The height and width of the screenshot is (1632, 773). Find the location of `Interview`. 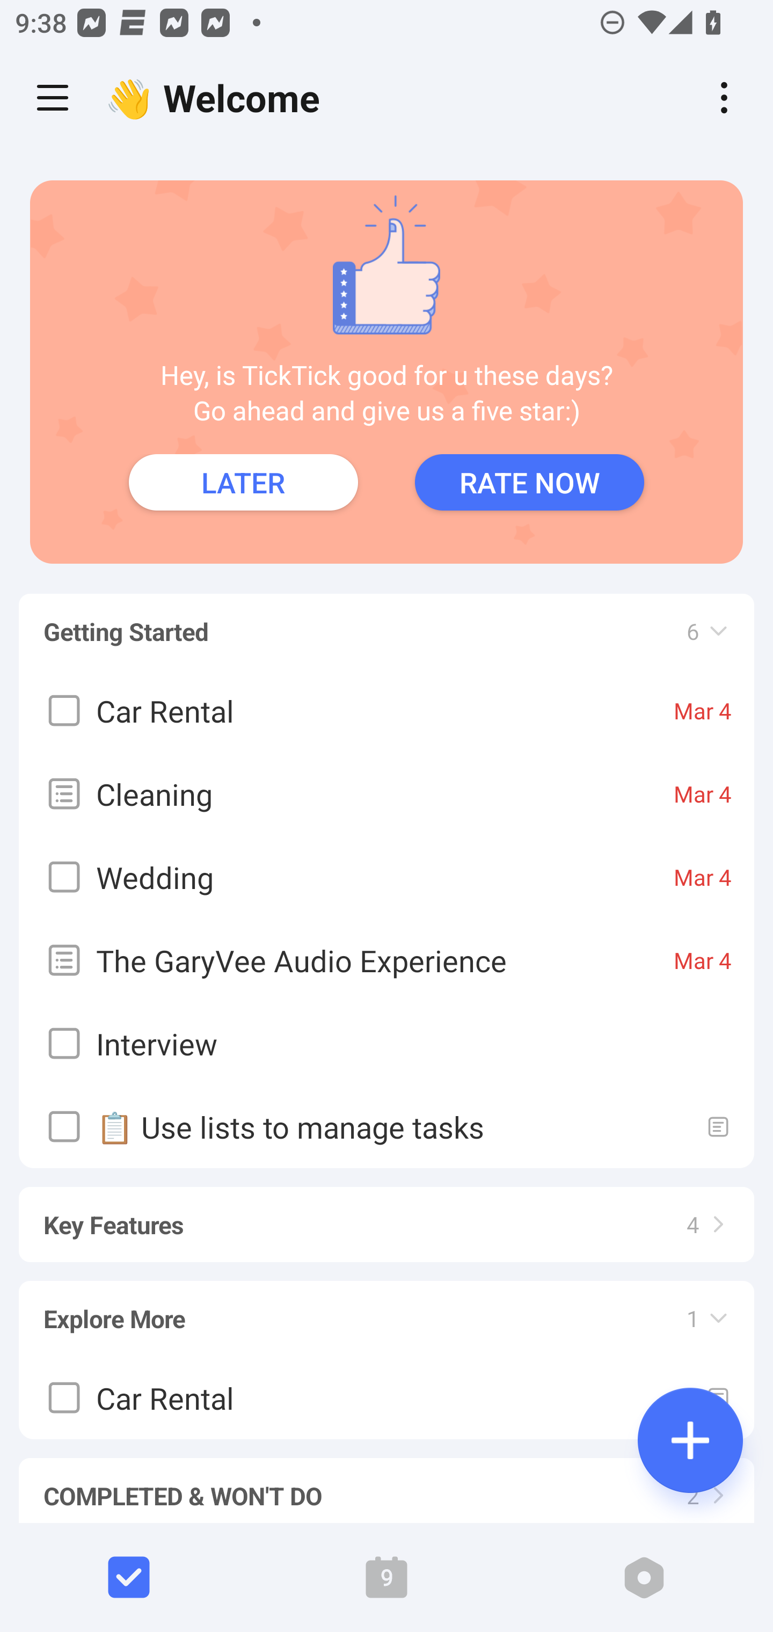

Interview is located at coordinates (386, 1044).